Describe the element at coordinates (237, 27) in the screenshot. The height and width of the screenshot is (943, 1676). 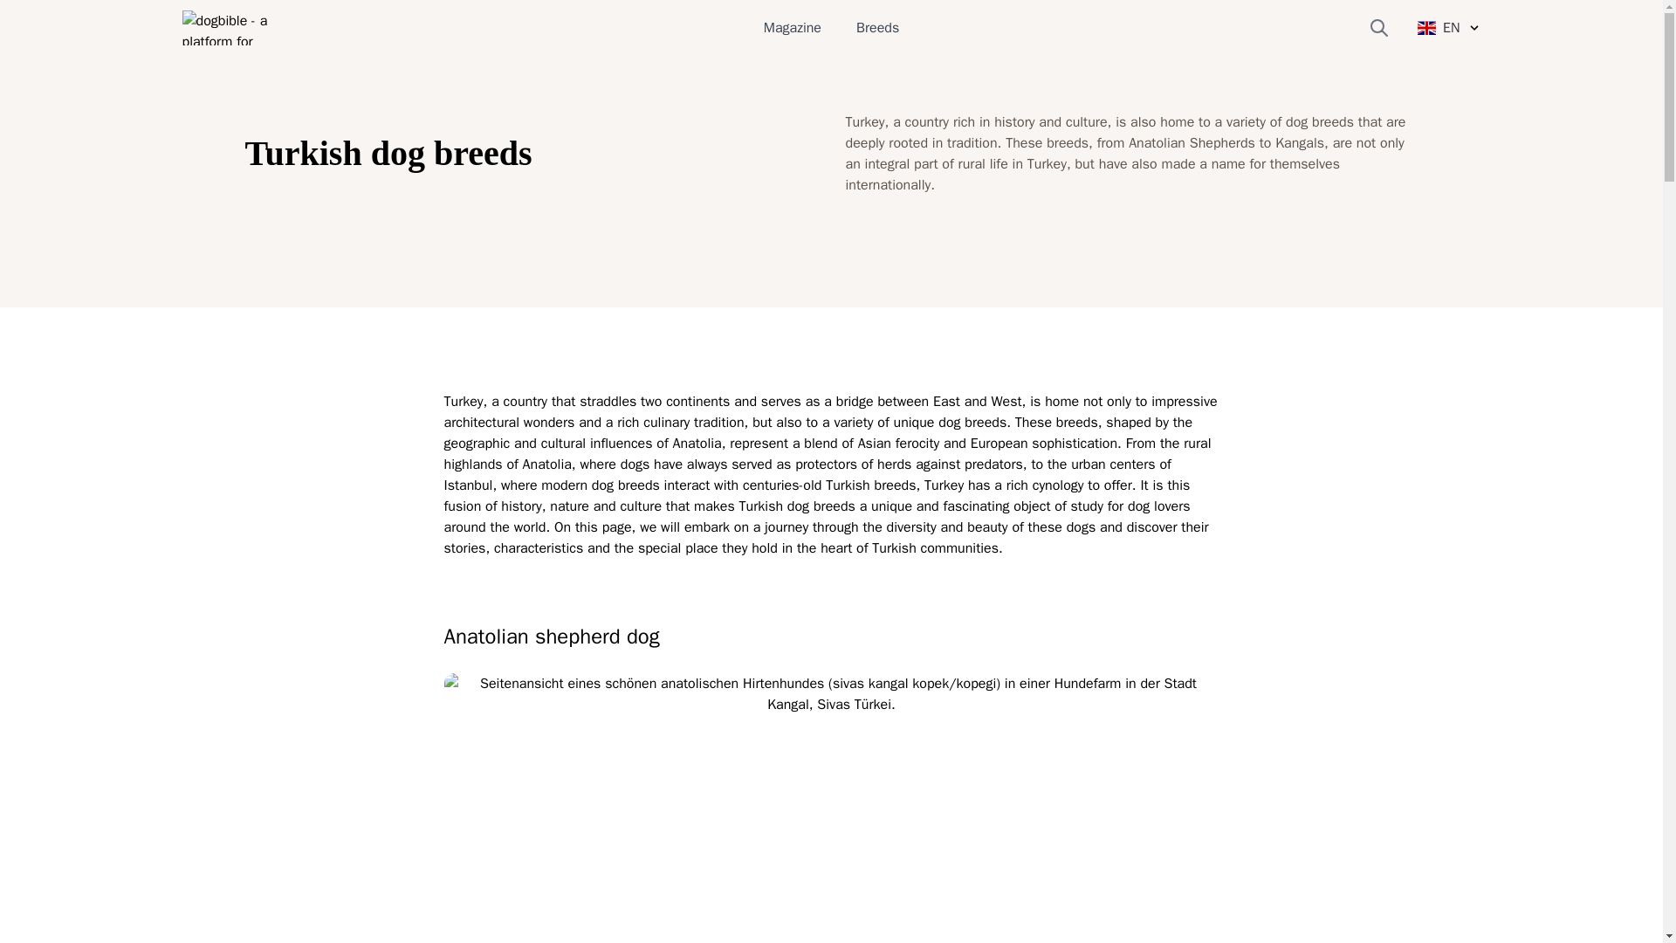
I see `dogbible` at that location.